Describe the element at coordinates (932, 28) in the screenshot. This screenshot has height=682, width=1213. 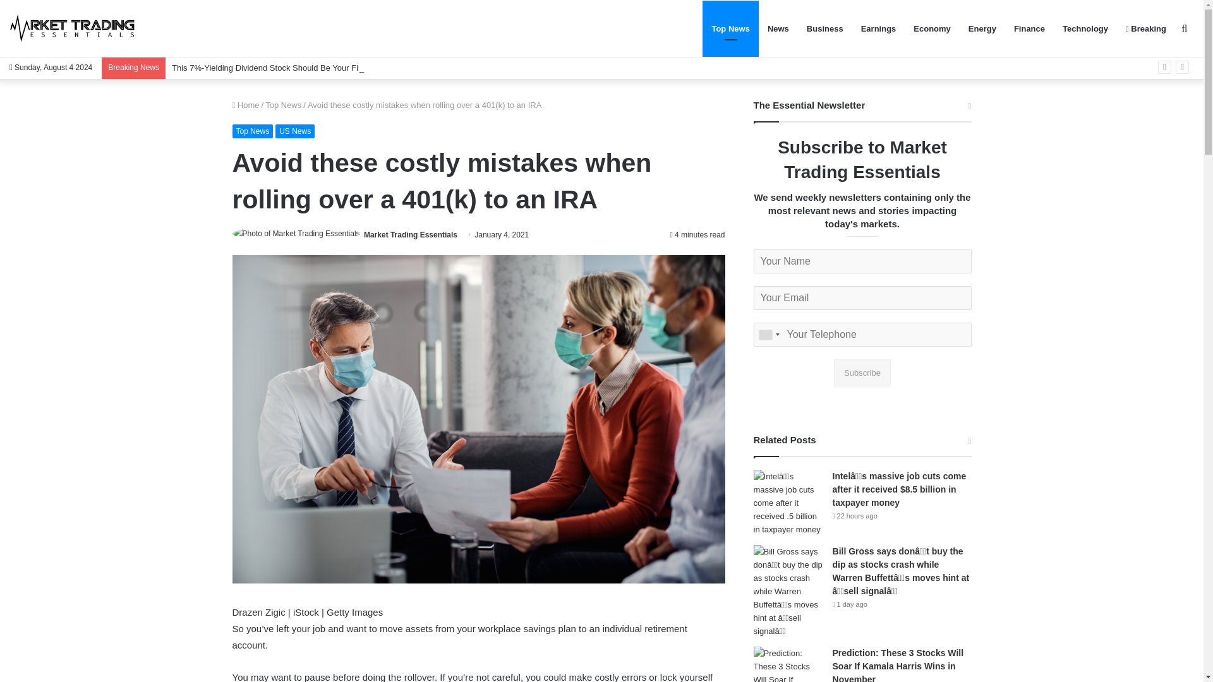
I see `Economy` at that location.